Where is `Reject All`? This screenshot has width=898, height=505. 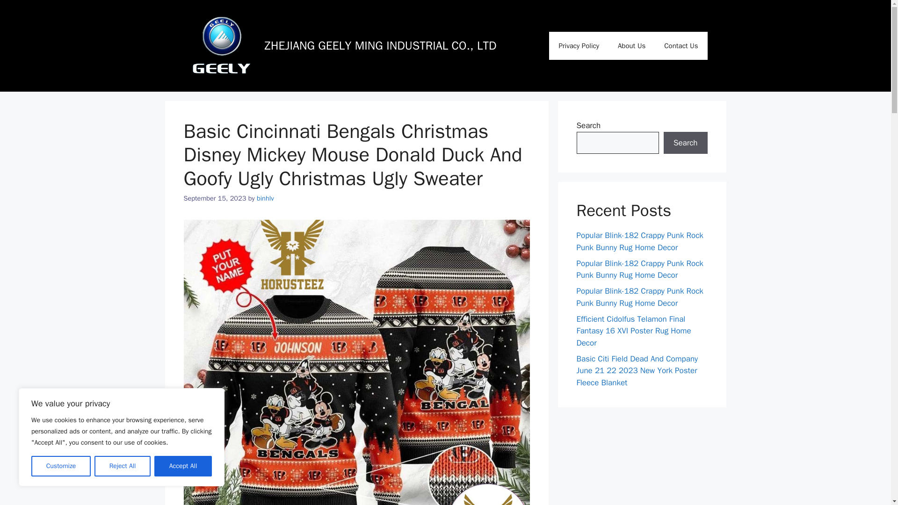
Reject All is located at coordinates (123, 466).